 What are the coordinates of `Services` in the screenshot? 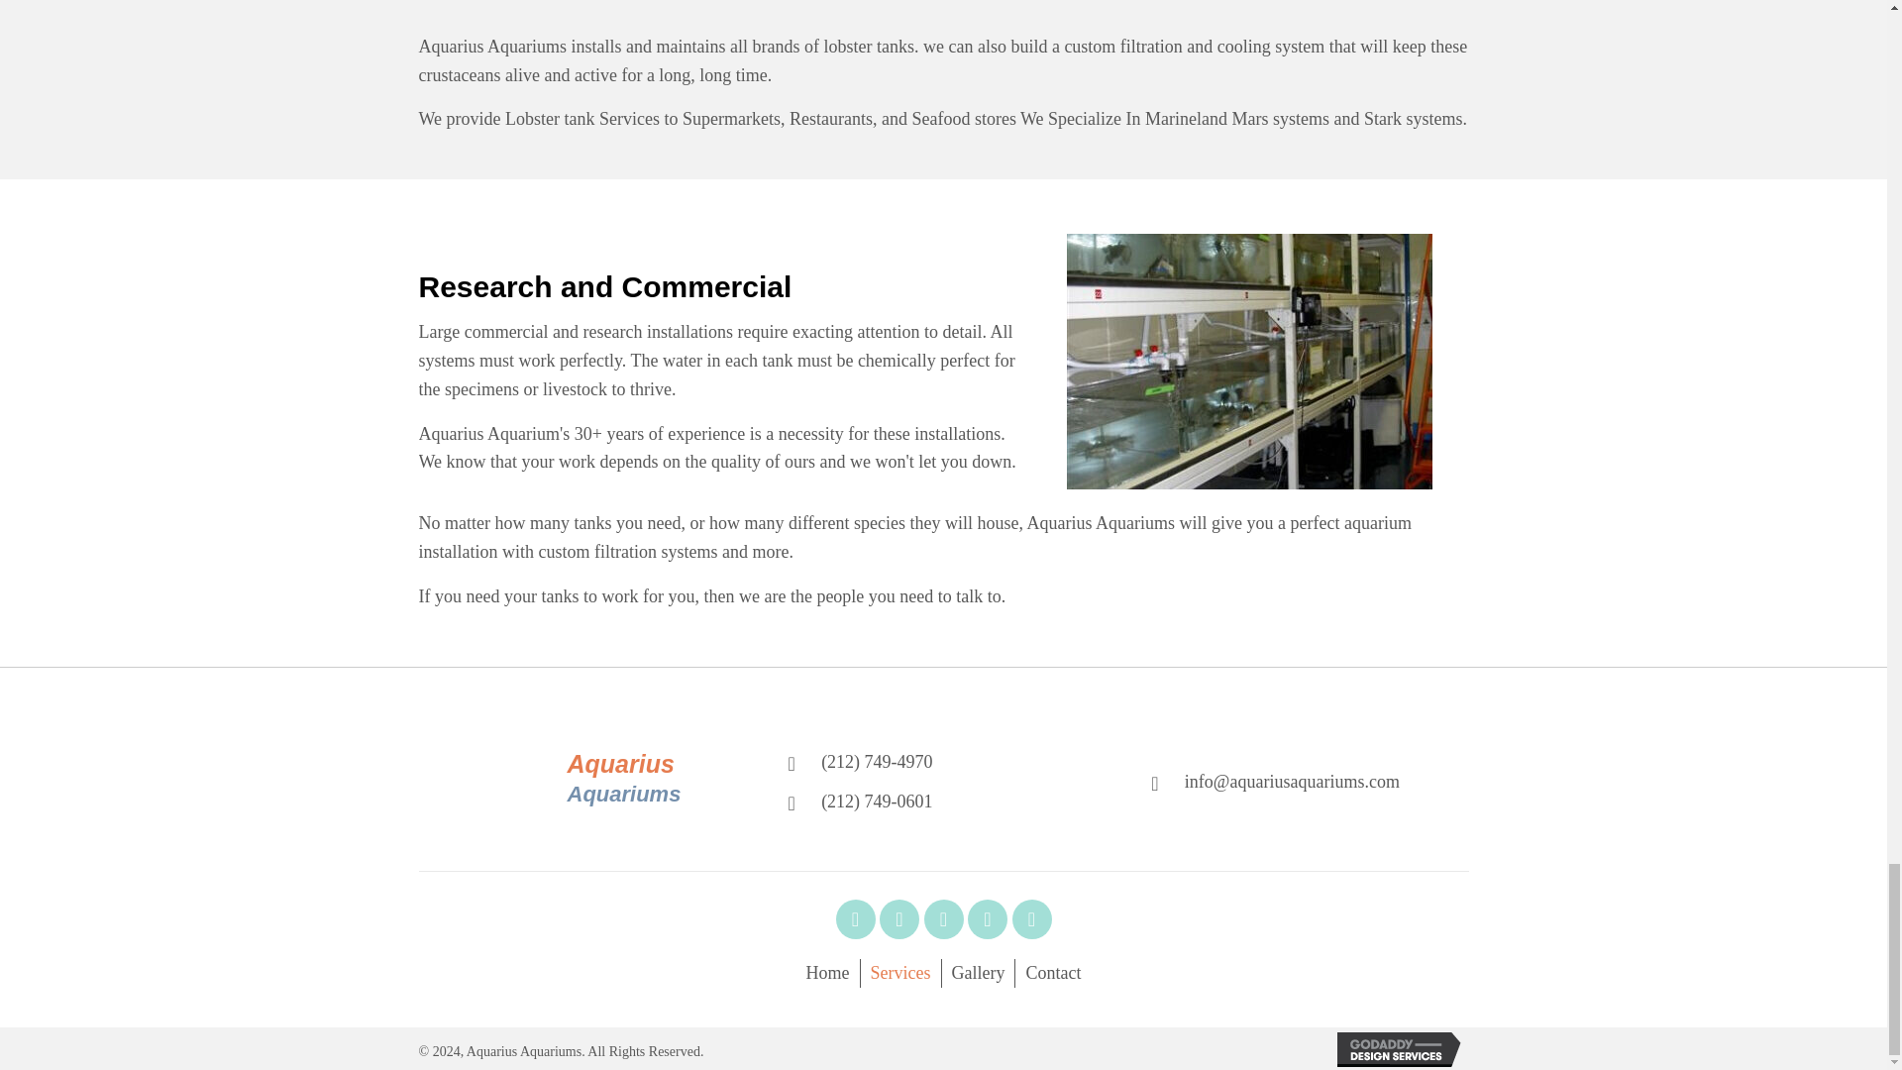 It's located at (901, 973).